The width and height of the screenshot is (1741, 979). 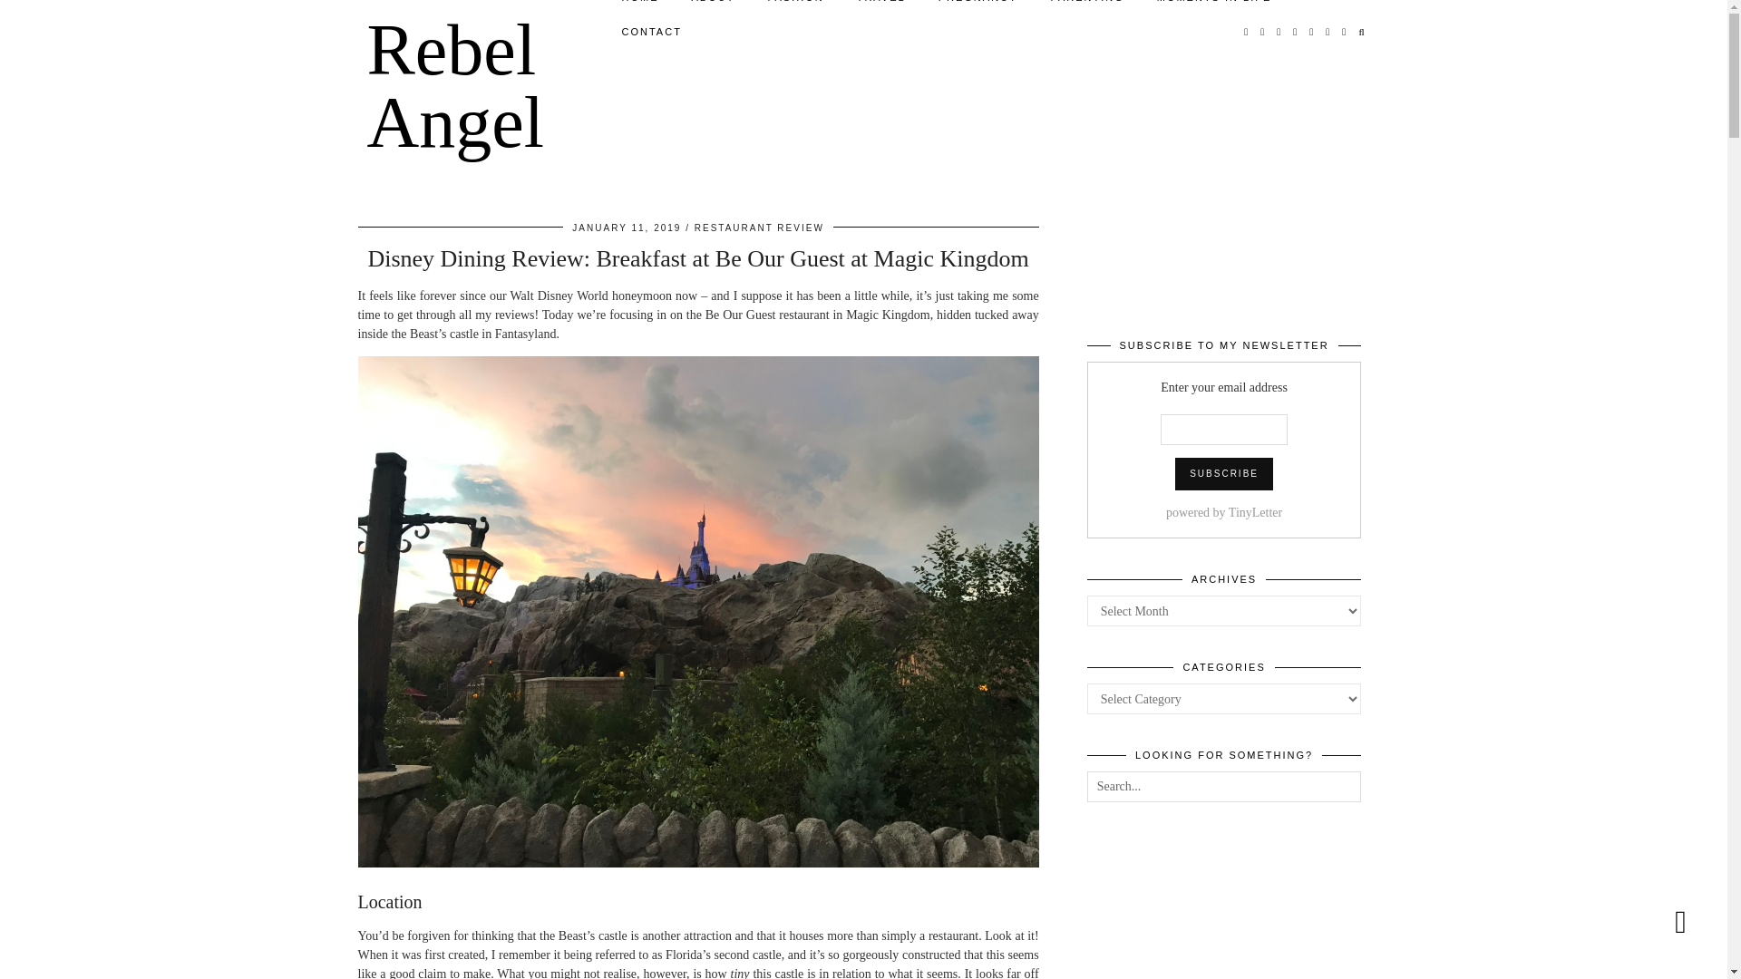 I want to click on PARENTING, so click(x=1086, y=7).